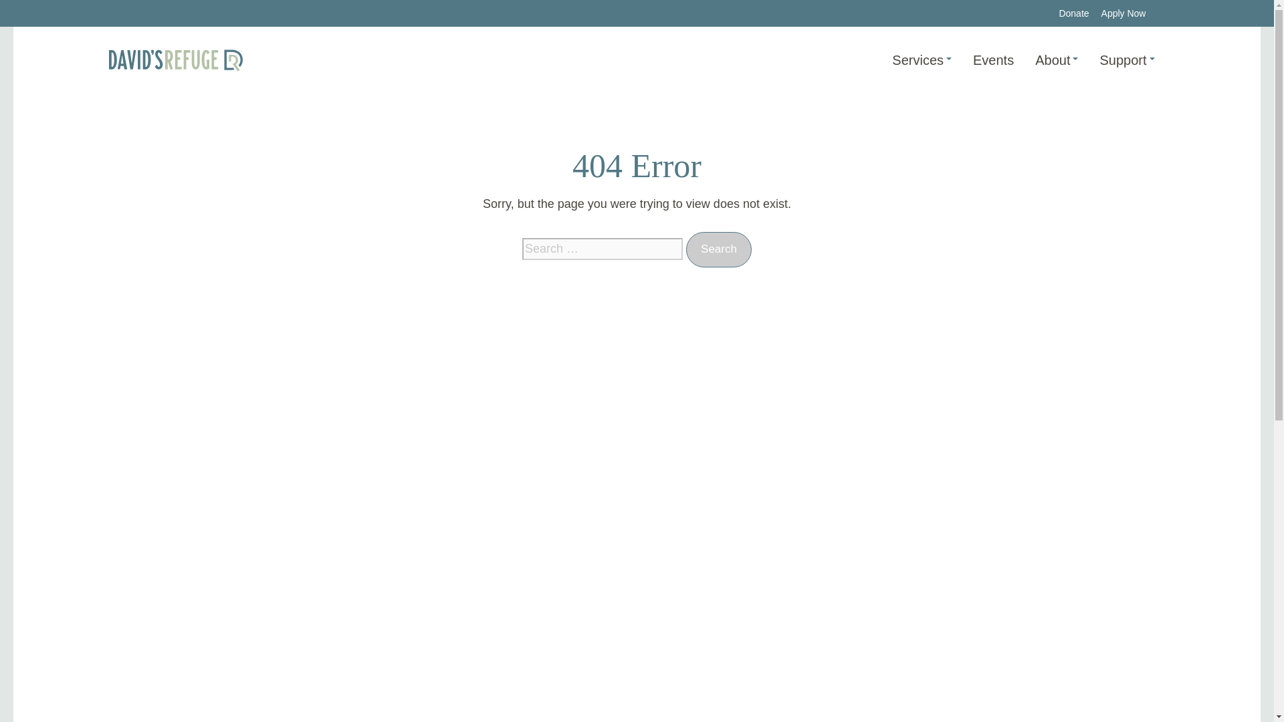 The width and height of the screenshot is (1284, 722). What do you see at coordinates (993, 60) in the screenshot?
I see `Events` at bounding box center [993, 60].